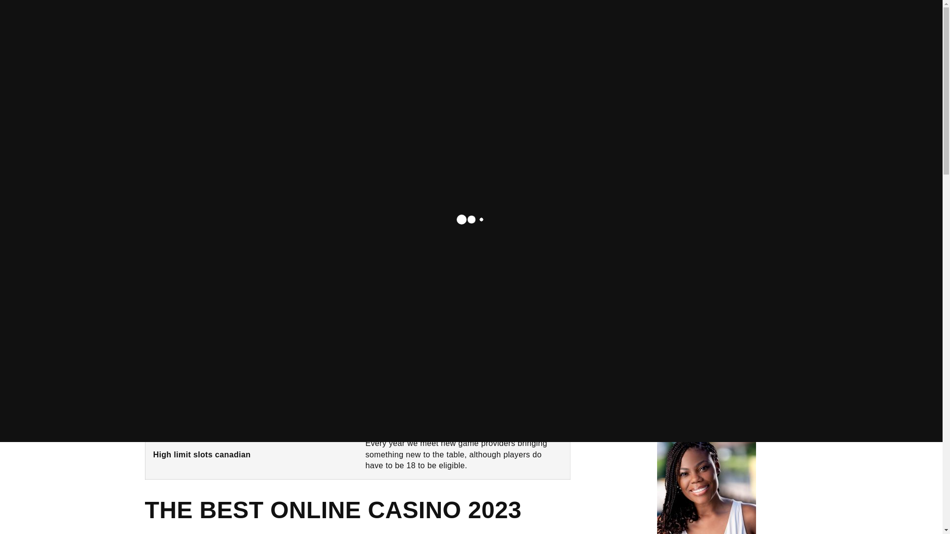  What do you see at coordinates (534, 30) in the screenshot?
I see `ABOUT TIFFANY` at bounding box center [534, 30].